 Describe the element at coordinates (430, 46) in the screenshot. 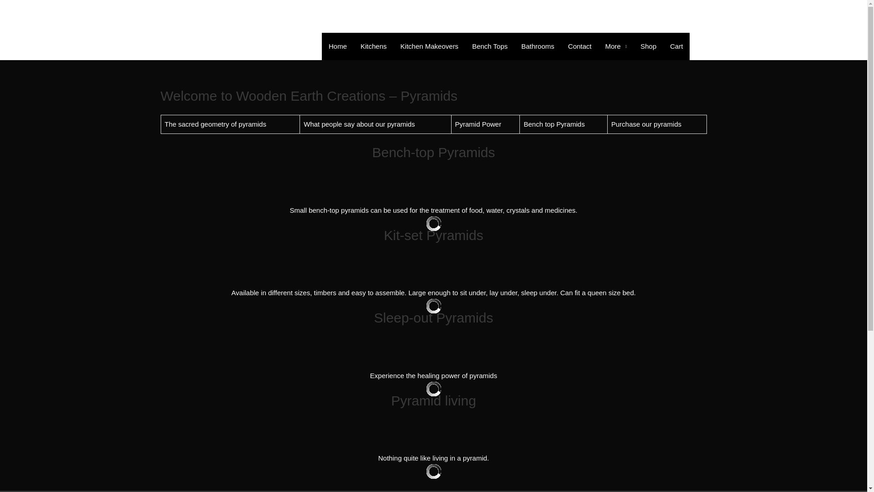

I see `Kitchen Makeovers` at that location.